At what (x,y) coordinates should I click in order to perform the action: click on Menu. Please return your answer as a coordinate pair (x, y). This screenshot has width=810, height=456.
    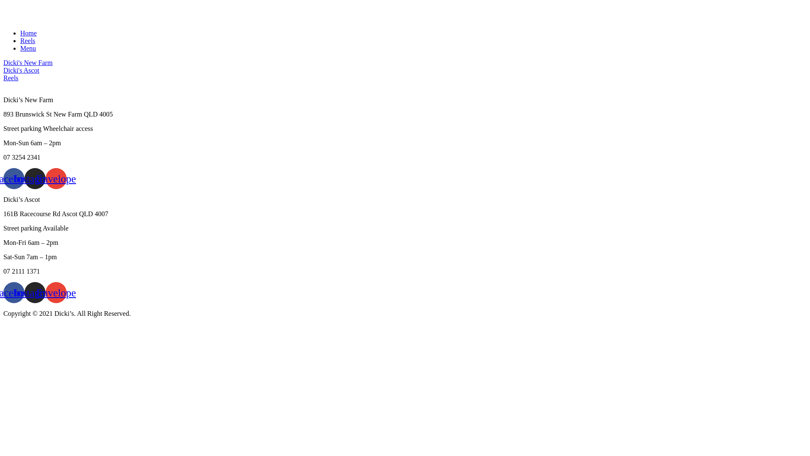
    Looking at the image, I should click on (28, 48).